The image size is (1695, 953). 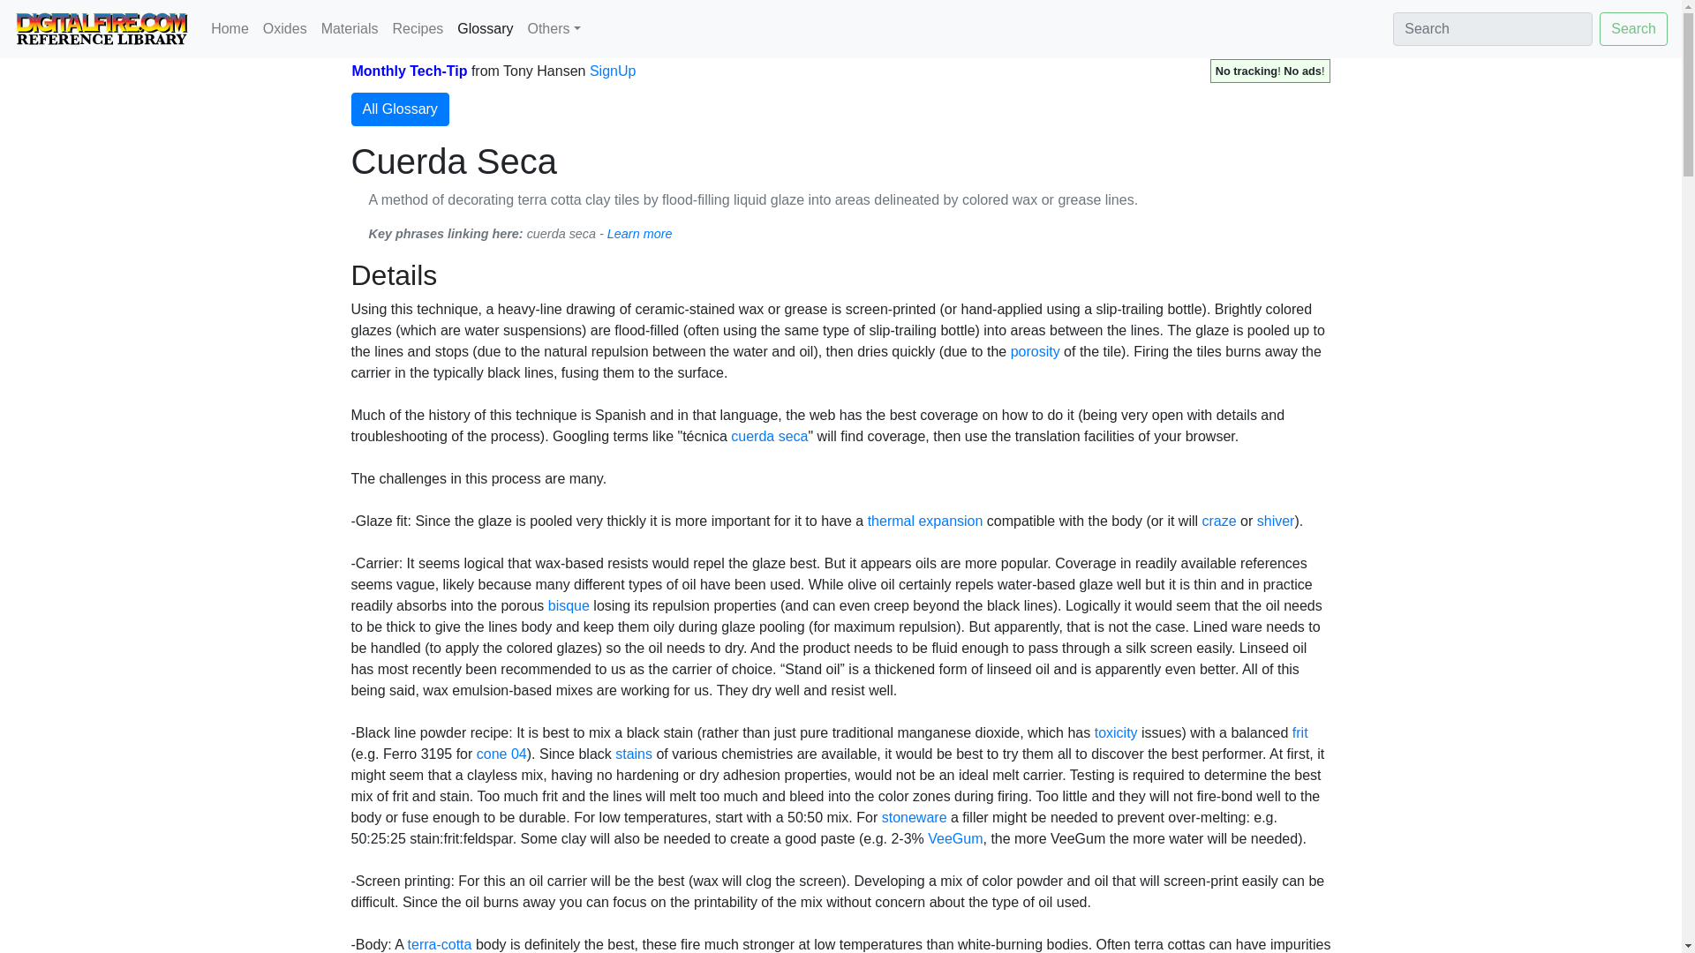 What do you see at coordinates (230, 28) in the screenshot?
I see `Home` at bounding box center [230, 28].